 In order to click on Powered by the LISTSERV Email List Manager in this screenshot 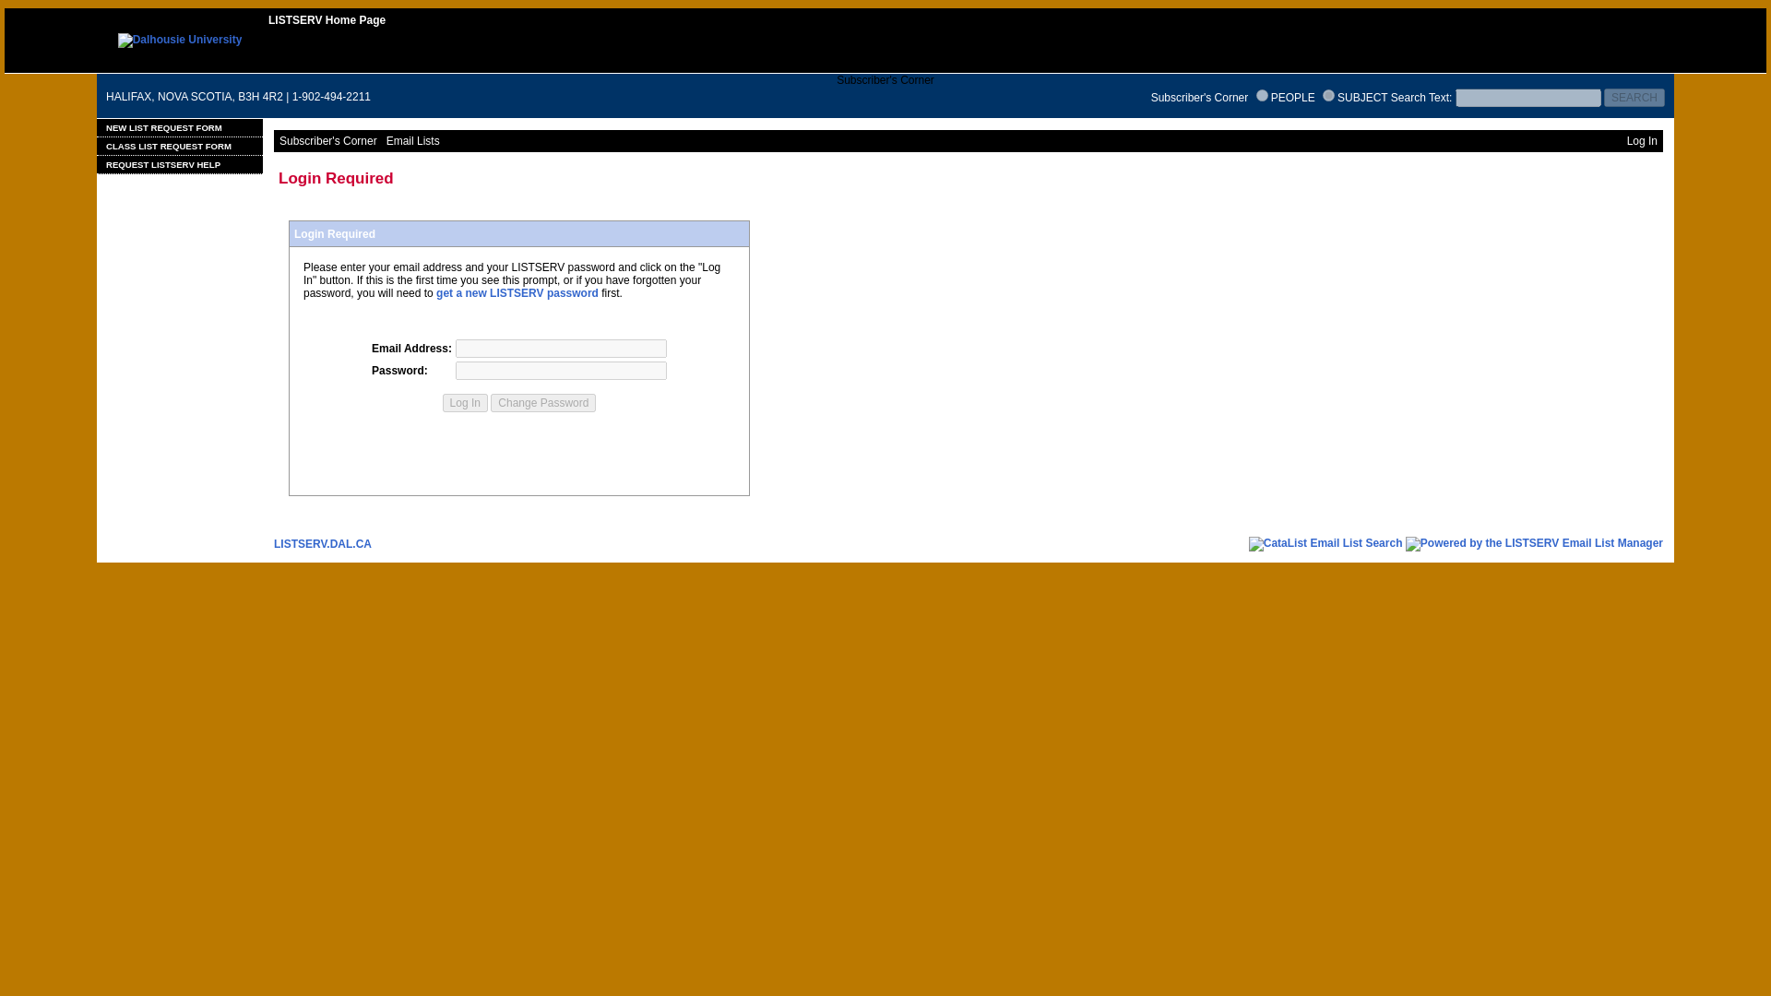, I will do `click(1534, 544)`.